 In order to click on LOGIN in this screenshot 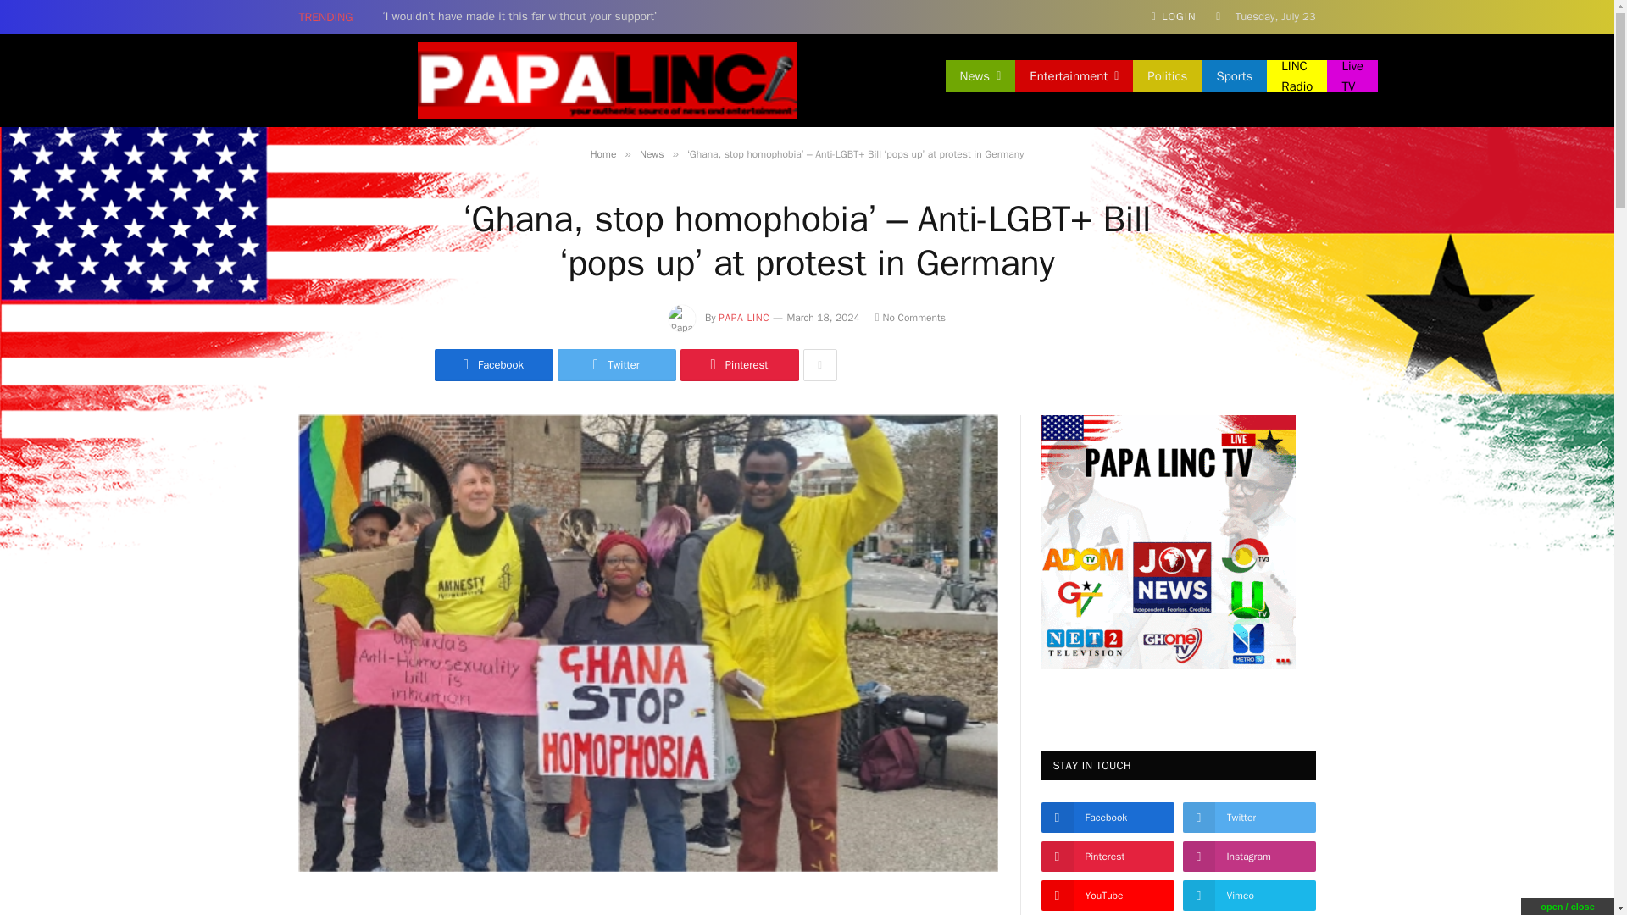, I will do `click(1174, 17)`.